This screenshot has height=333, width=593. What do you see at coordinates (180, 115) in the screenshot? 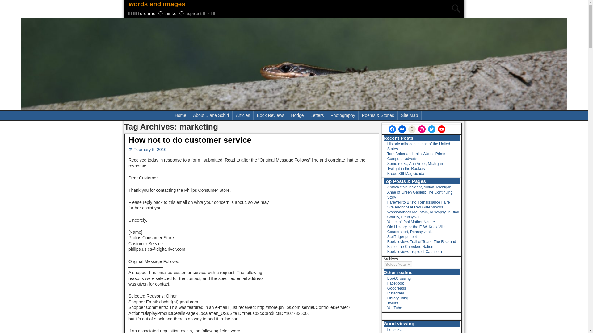
I see `Home` at bounding box center [180, 115].